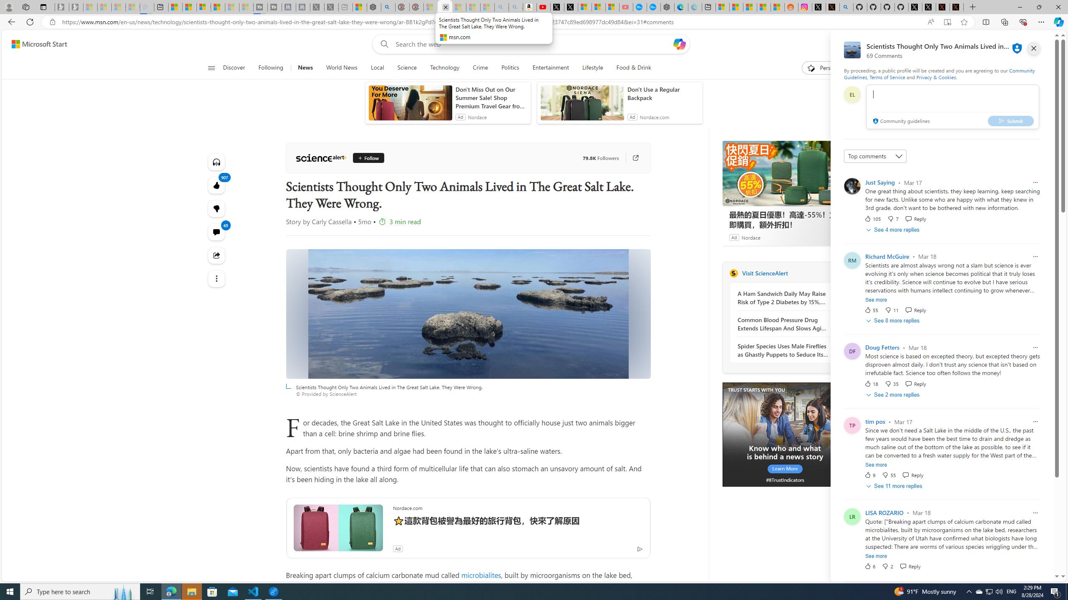 This screenshot has height=600, width=1068. Describe the element at coordinates (630, 68) in the screenshot. I see `Food & Drink` at that location.